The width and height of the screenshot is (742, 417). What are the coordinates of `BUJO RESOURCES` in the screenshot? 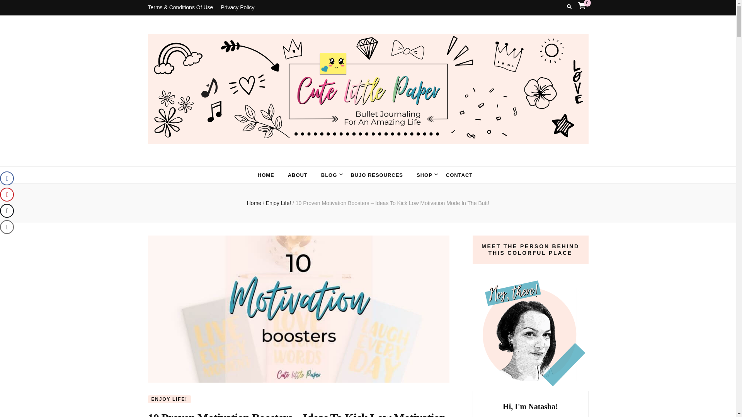 It's located at (376, 175).